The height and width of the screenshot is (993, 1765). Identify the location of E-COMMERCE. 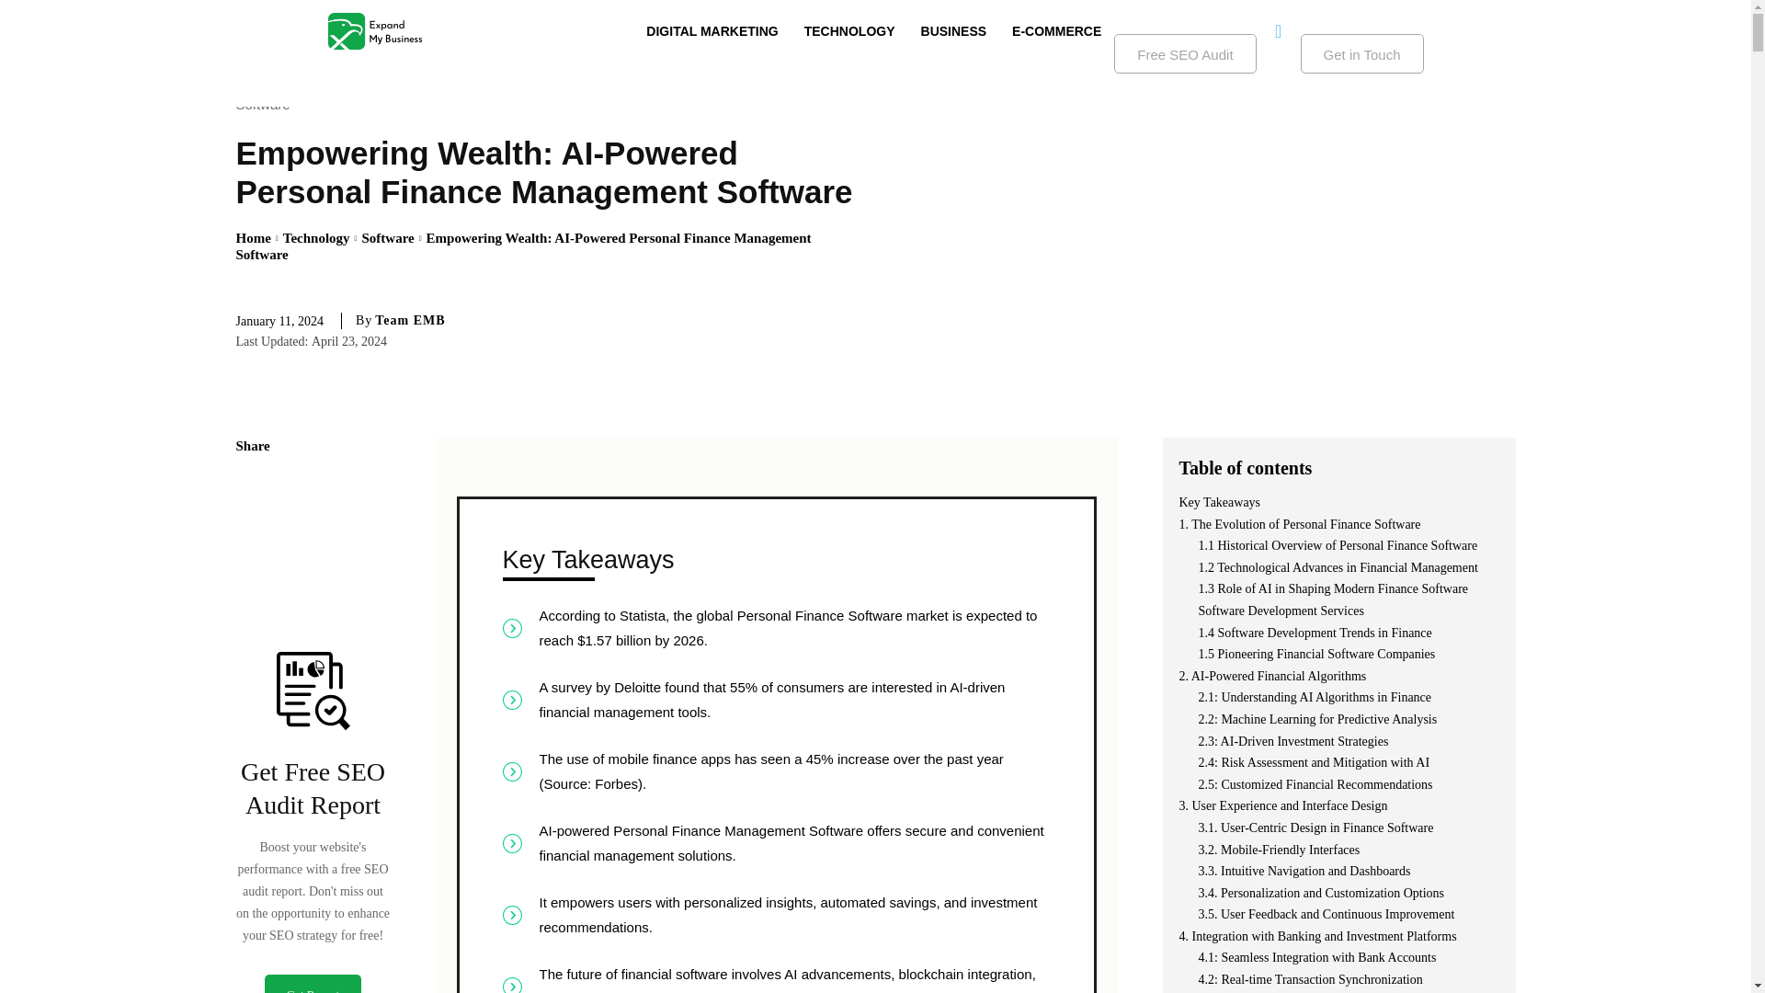
(1055, 31).